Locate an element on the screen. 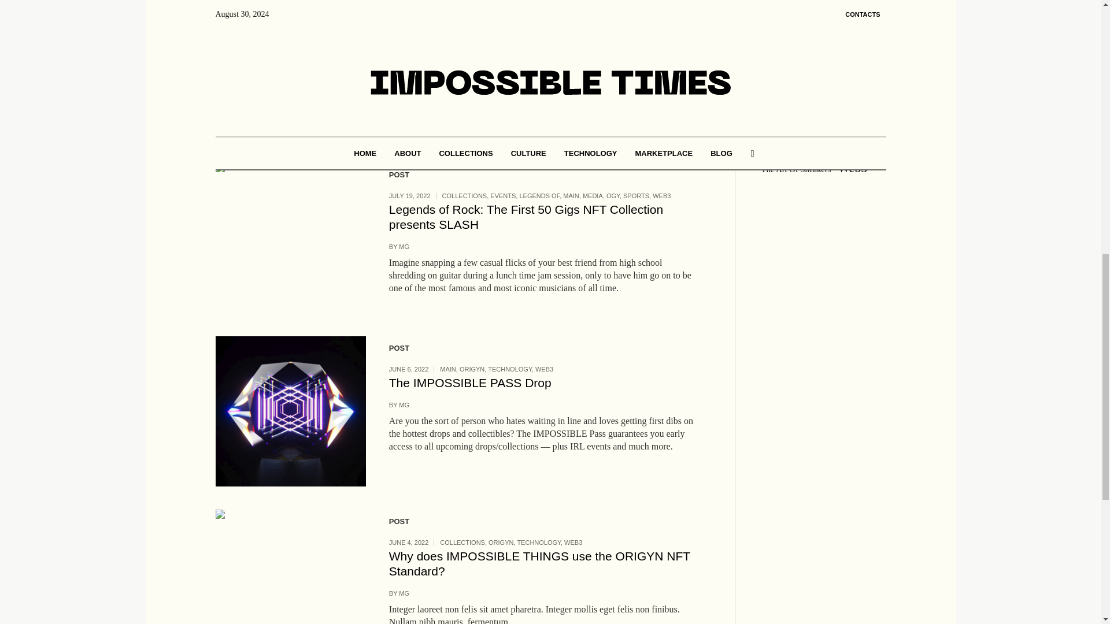  Welcome to IMPOSSIBLE Times is located at coordinates (290, 69).